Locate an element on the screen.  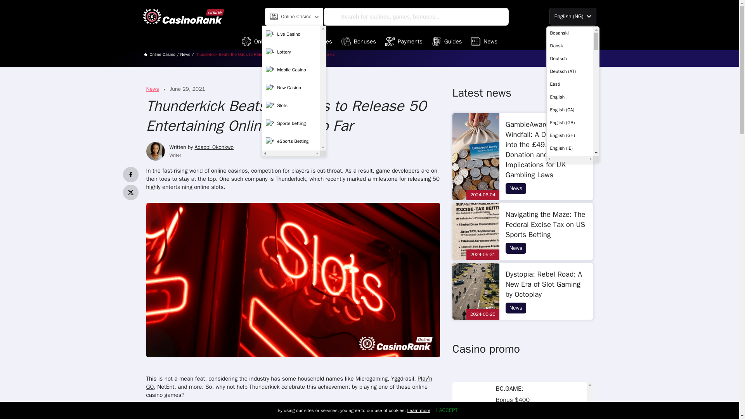
Bosanski is located at coordinates (570, 33).